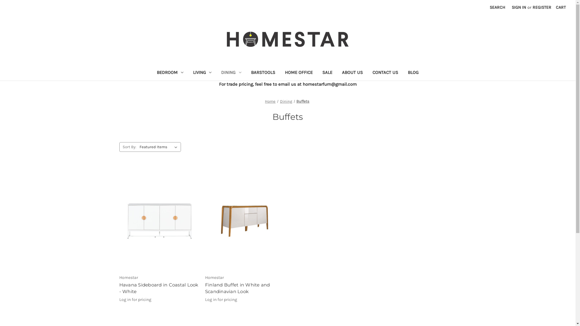  I want to click on LIVING, so click(202, 73).